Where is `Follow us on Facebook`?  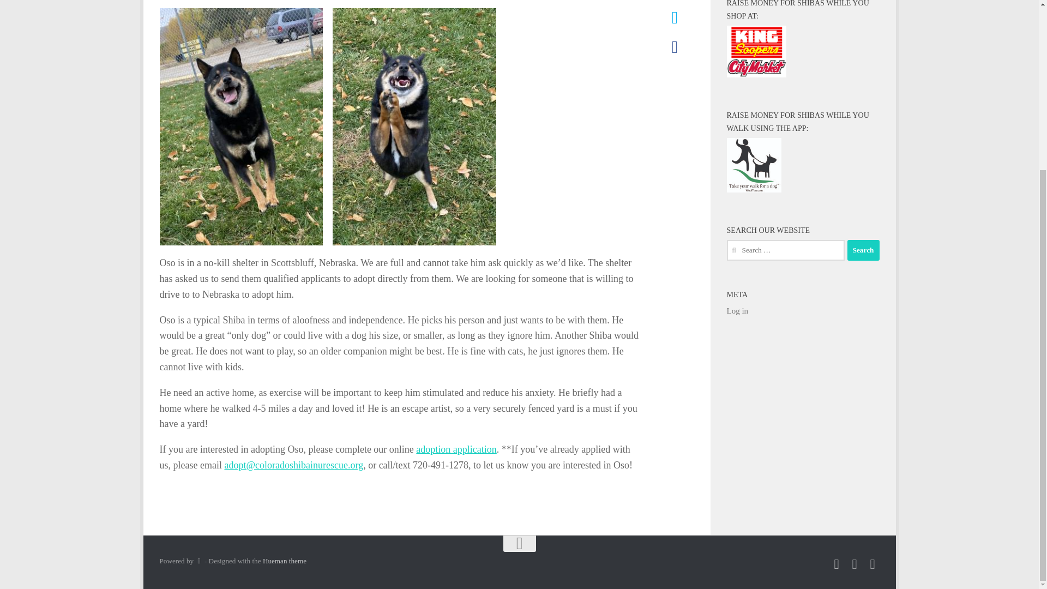
Follow us on Facebook is located at coordinates (835, 564).